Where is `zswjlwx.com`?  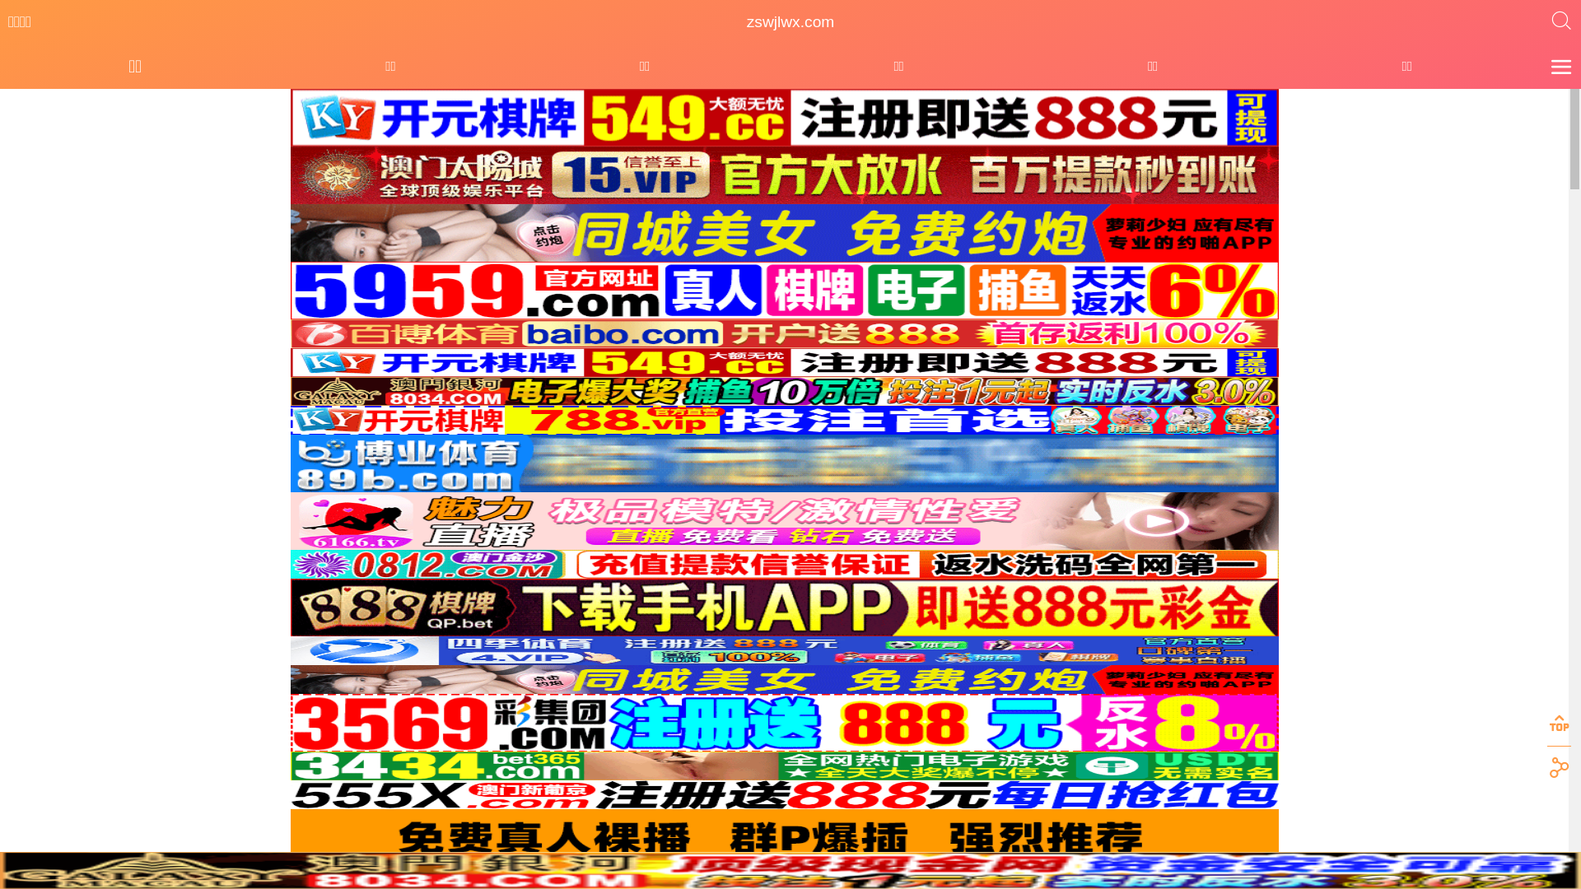 zswjlwx.com is located at coordinates (790, 22).